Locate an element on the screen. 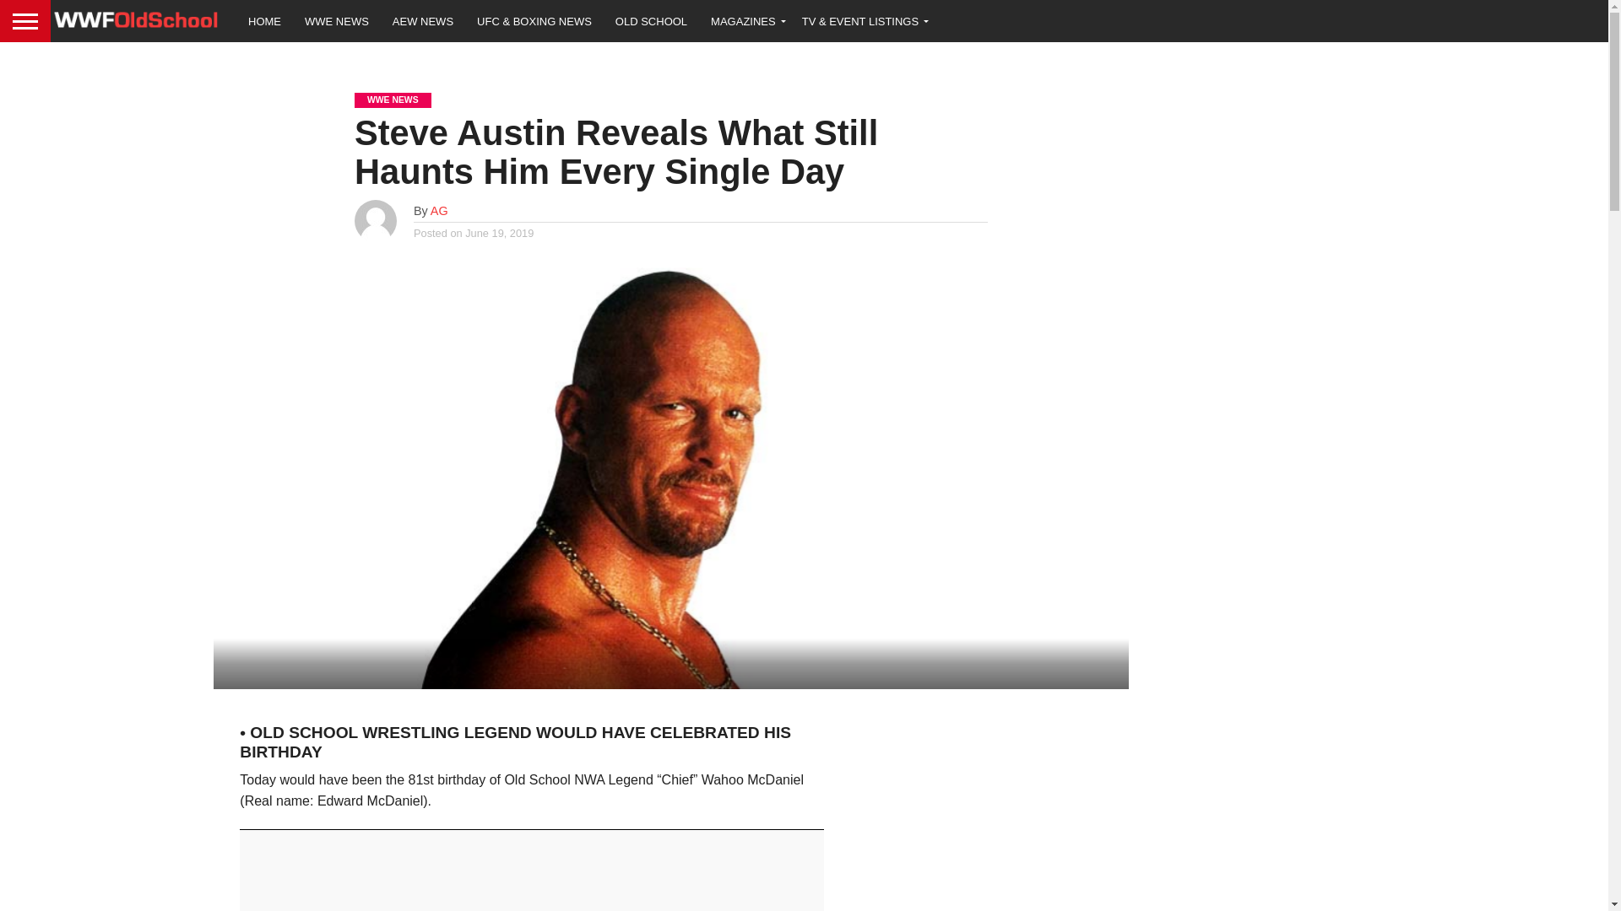 This screenshot has width=1621, height=911. MAGAZINES is located at coordinates (745, 20).